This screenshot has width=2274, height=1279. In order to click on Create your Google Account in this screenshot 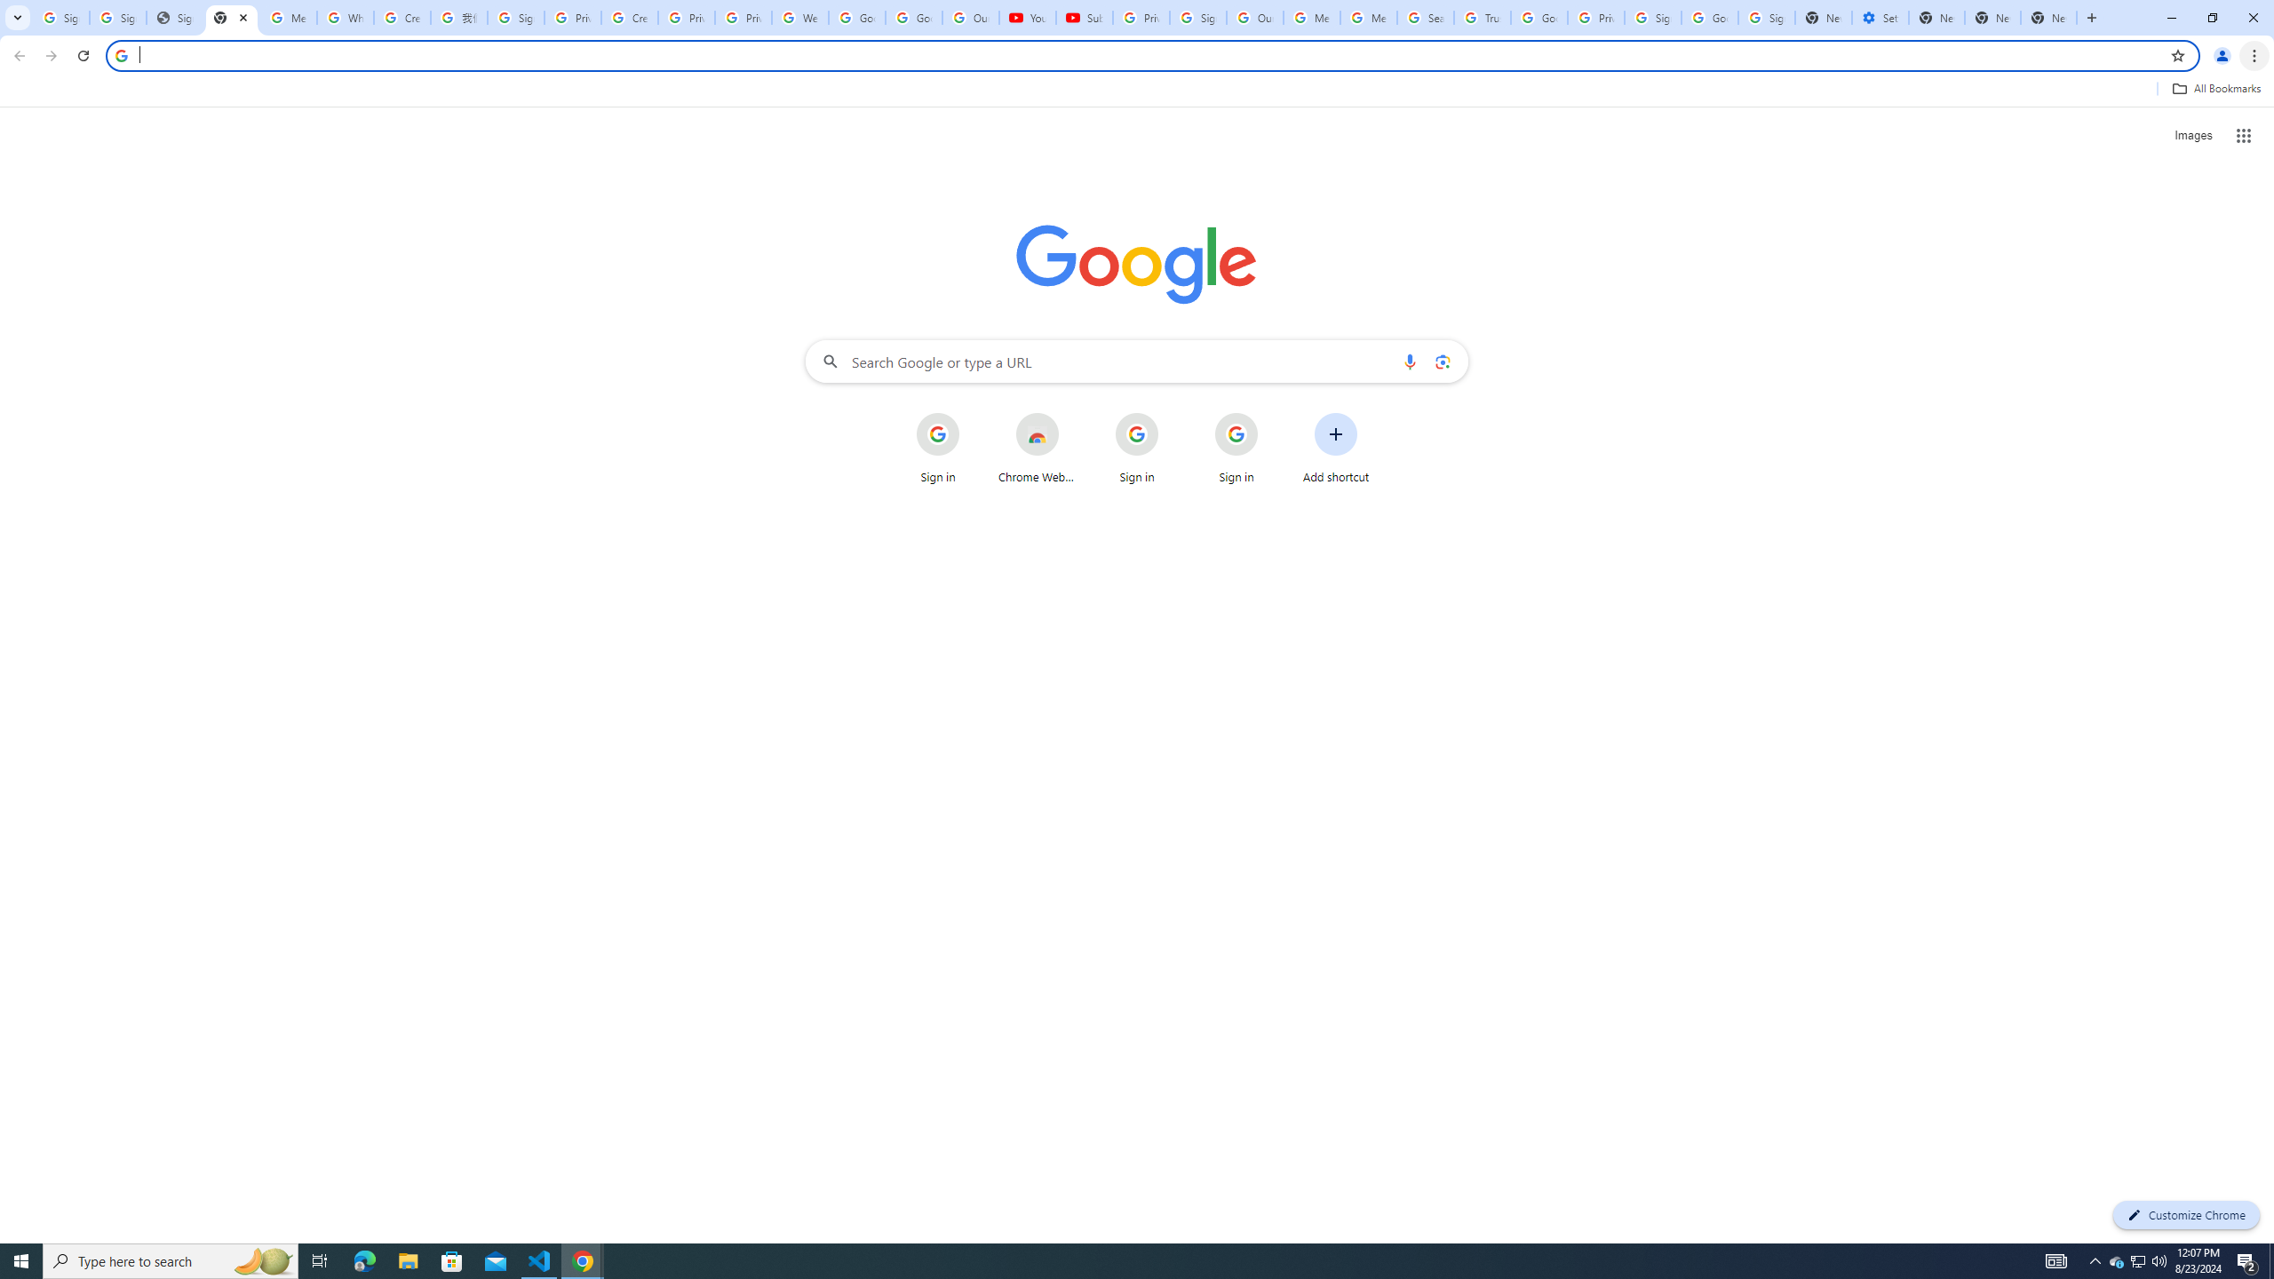, I will do `click(630, 18)`.